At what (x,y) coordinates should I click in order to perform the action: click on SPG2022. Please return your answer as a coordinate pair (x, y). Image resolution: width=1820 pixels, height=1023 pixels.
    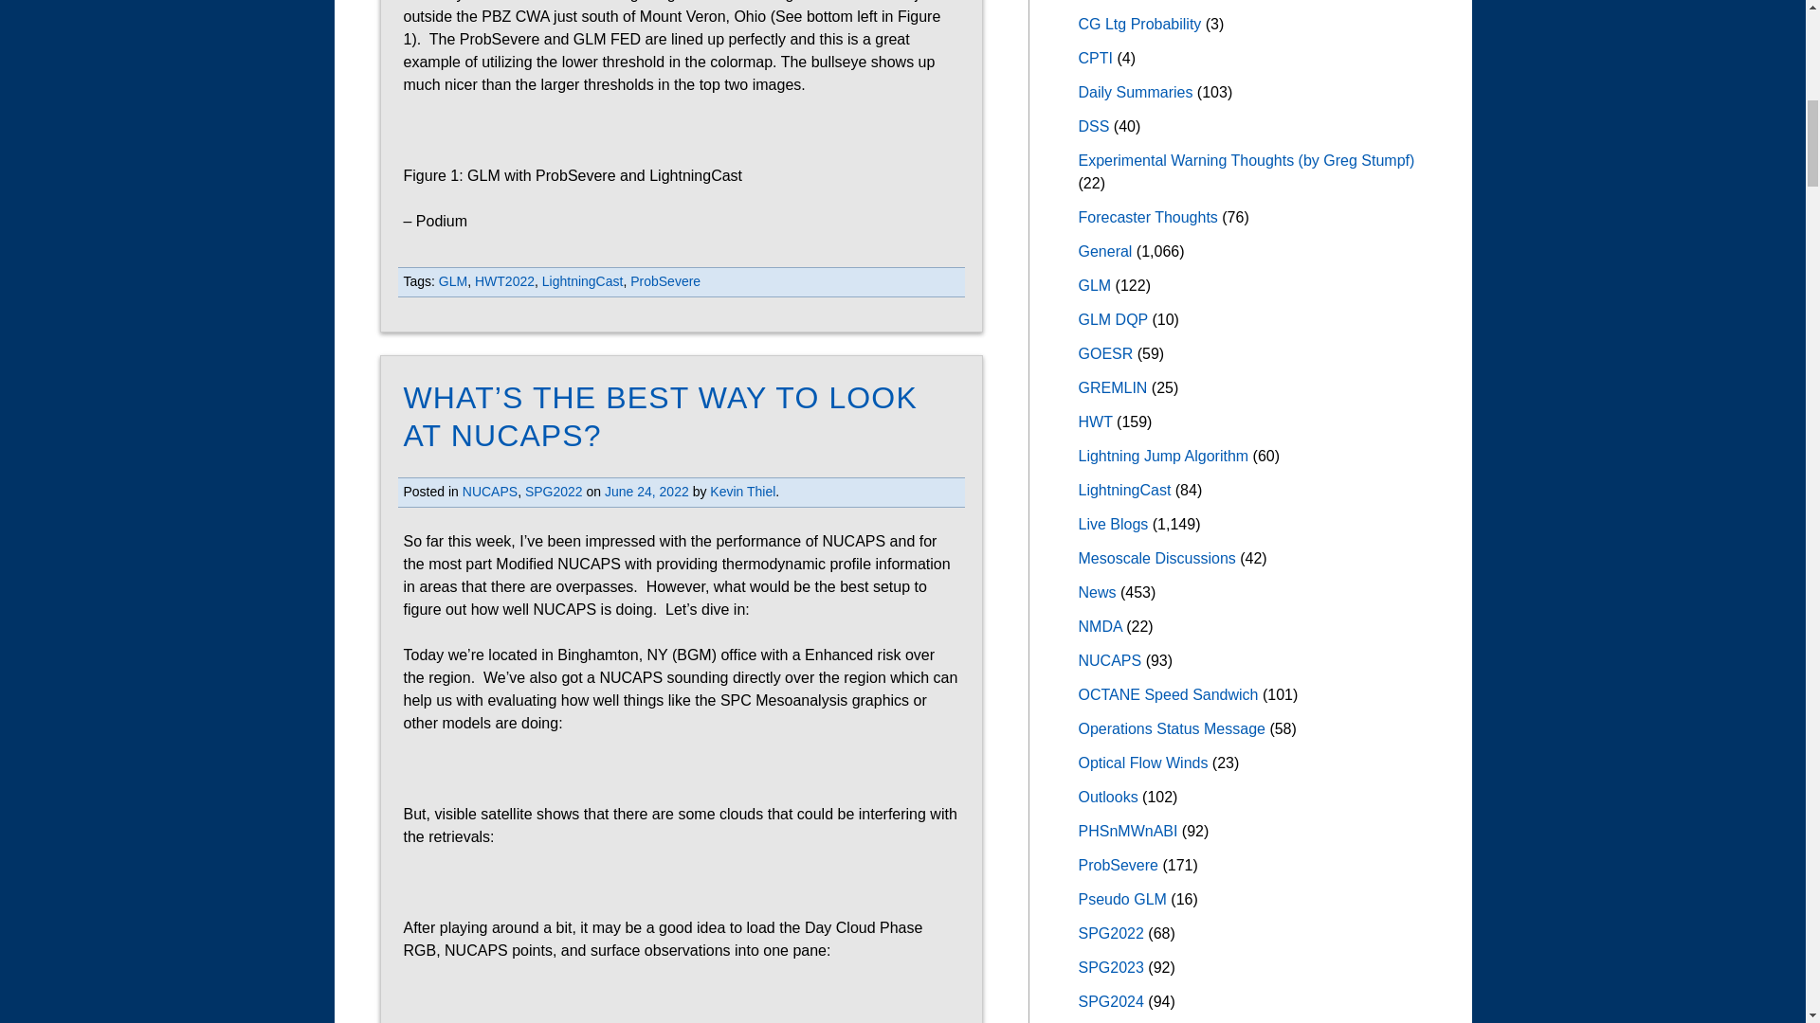
    Looking at the image, I should click on (554, 491).